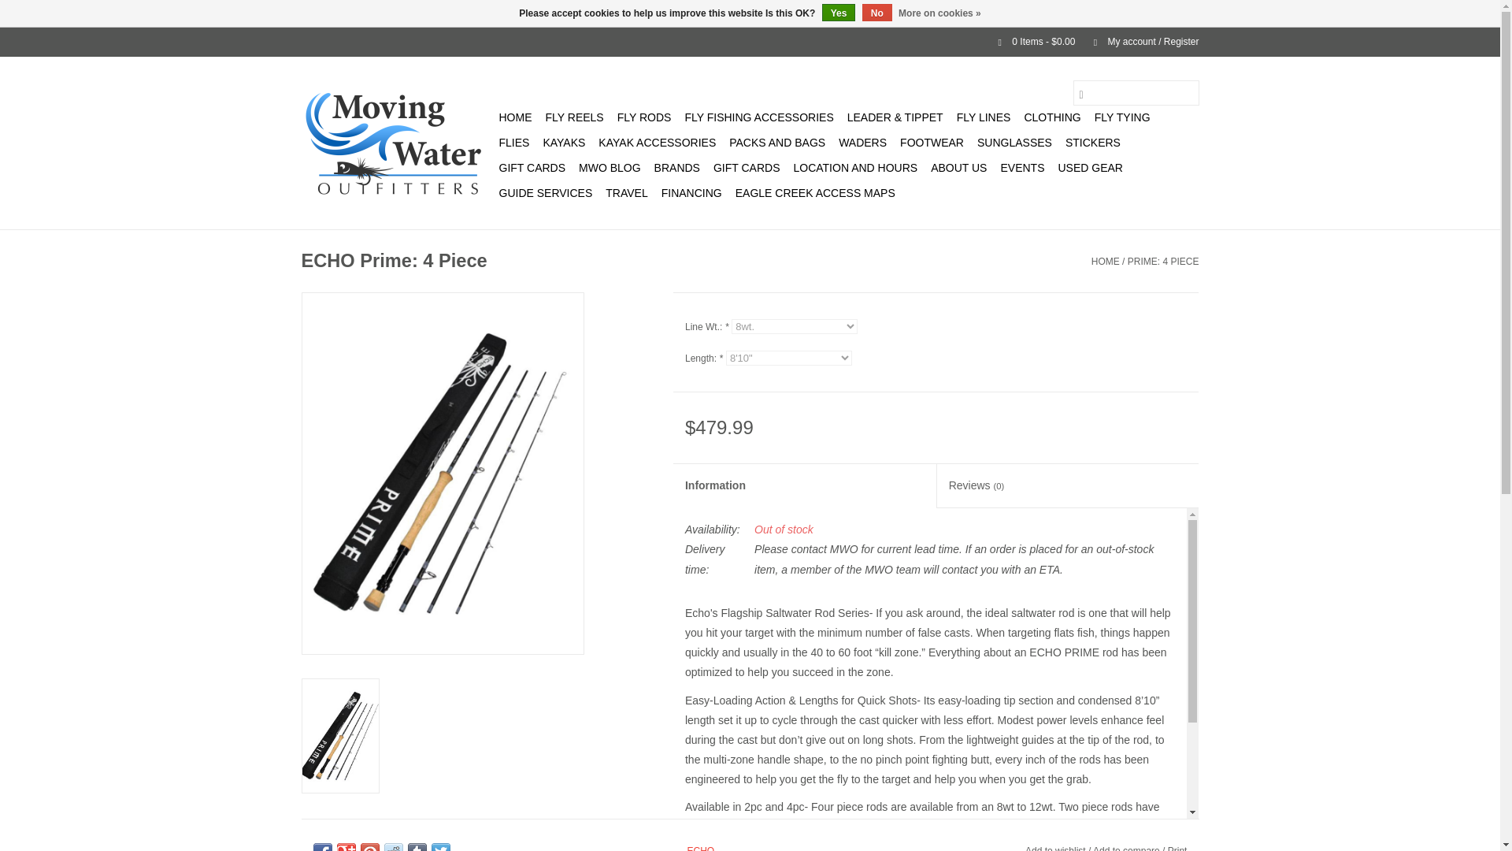 This screenshot has height=851, width=1512. What do you see at coordinates (573, 117) in the screenshot?
I see `Fly Reels` at bounding box center [573, 117].